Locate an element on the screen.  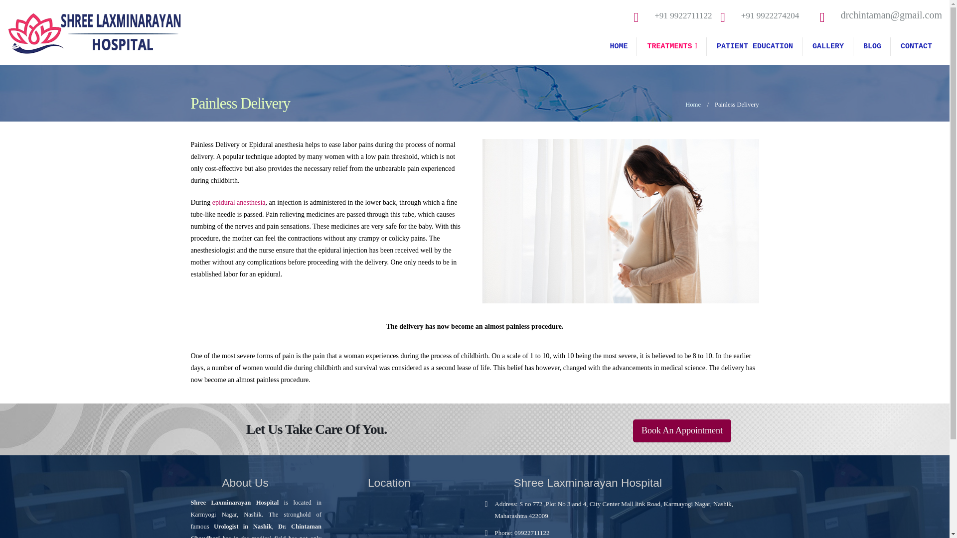
HOME is located at coordinates (619, 46).